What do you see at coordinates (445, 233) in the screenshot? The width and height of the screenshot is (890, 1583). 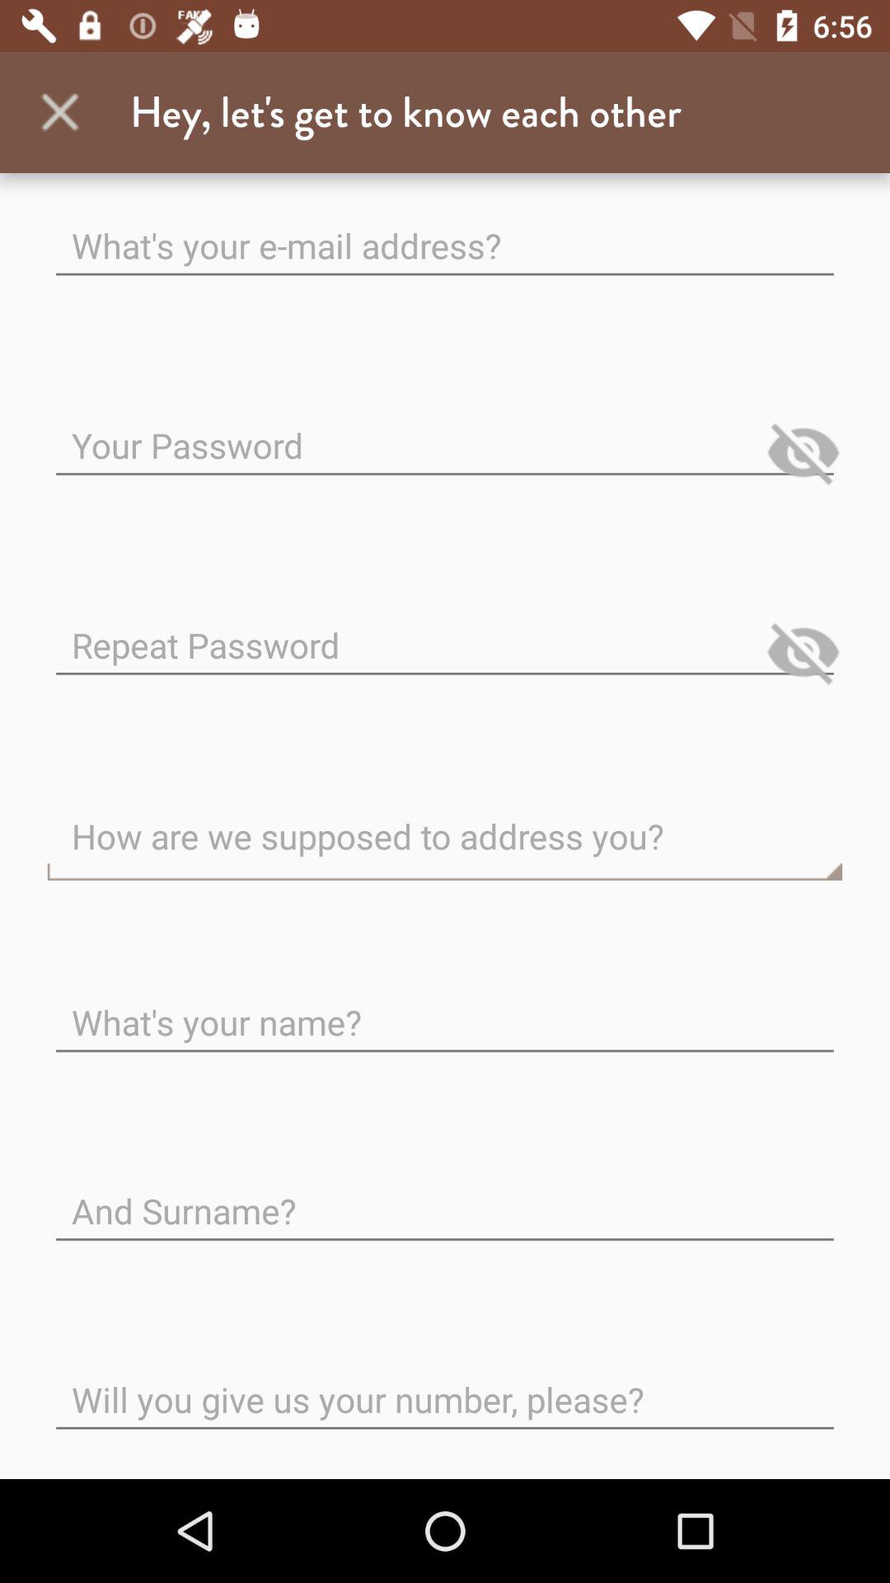 I see `enter e-mail address` at bounding box center [445, 233].